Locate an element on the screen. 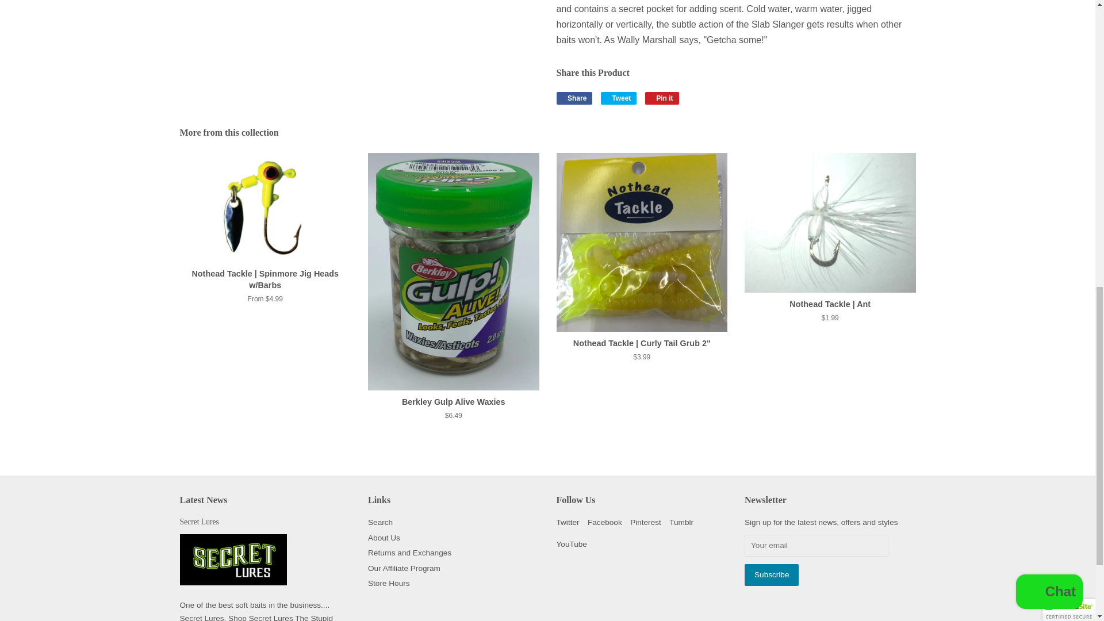 The image size is (1104, 621). Wuhah on Pinterest is located at coordinates (646, 522).